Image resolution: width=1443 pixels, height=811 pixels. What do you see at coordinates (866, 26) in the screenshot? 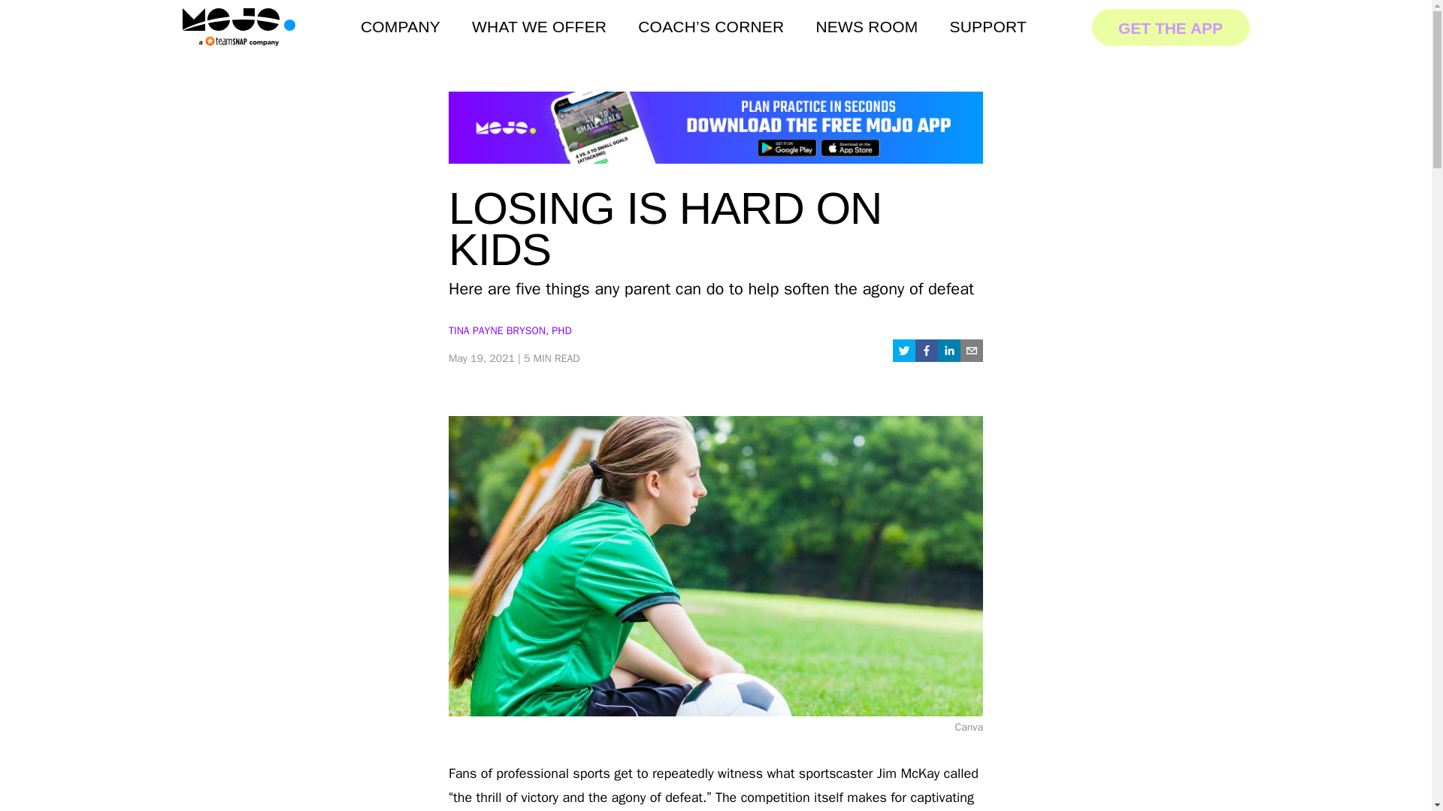
I see `NEWS ROOM` at bounding box center [866, 26].